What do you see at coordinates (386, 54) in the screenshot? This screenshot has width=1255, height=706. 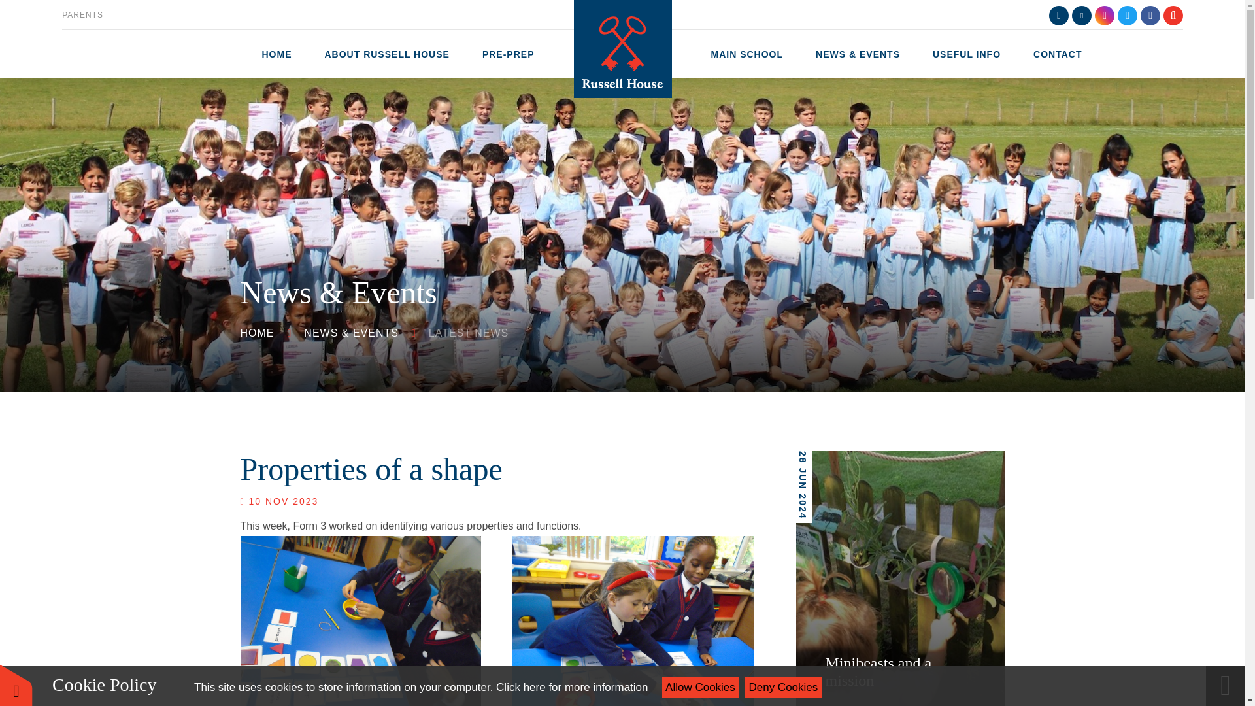 I see `ABOUT RUSSELL HOUSE` at bounding box center [386, 54].